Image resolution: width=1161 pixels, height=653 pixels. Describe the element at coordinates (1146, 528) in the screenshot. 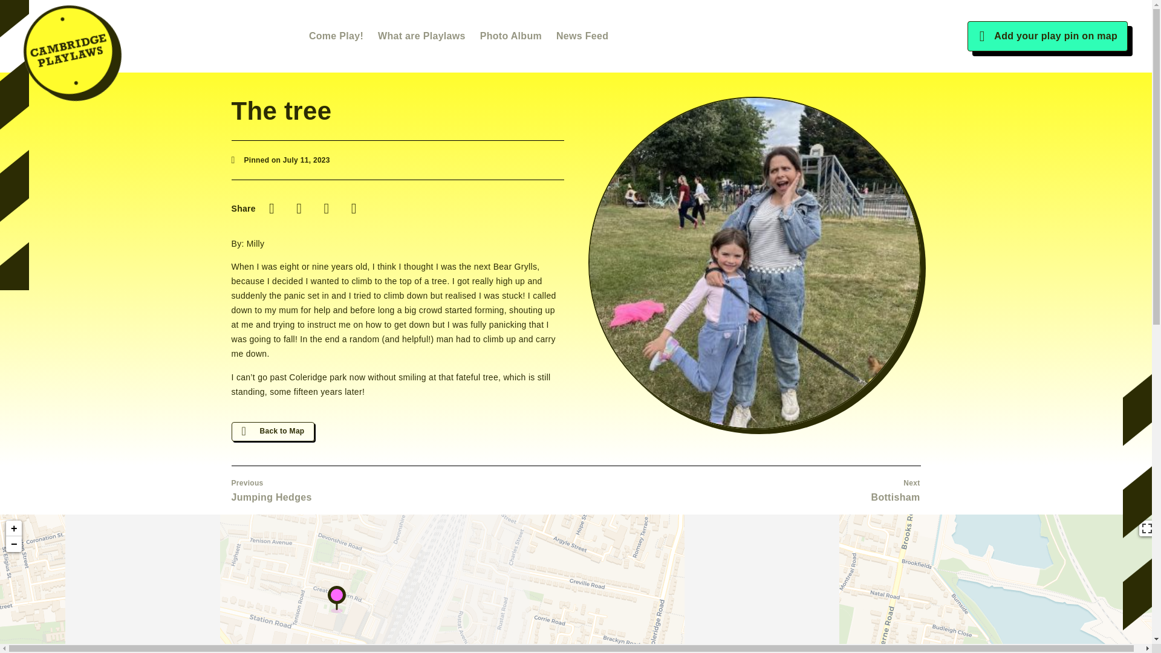

I see `View Fullscreen` at that location.